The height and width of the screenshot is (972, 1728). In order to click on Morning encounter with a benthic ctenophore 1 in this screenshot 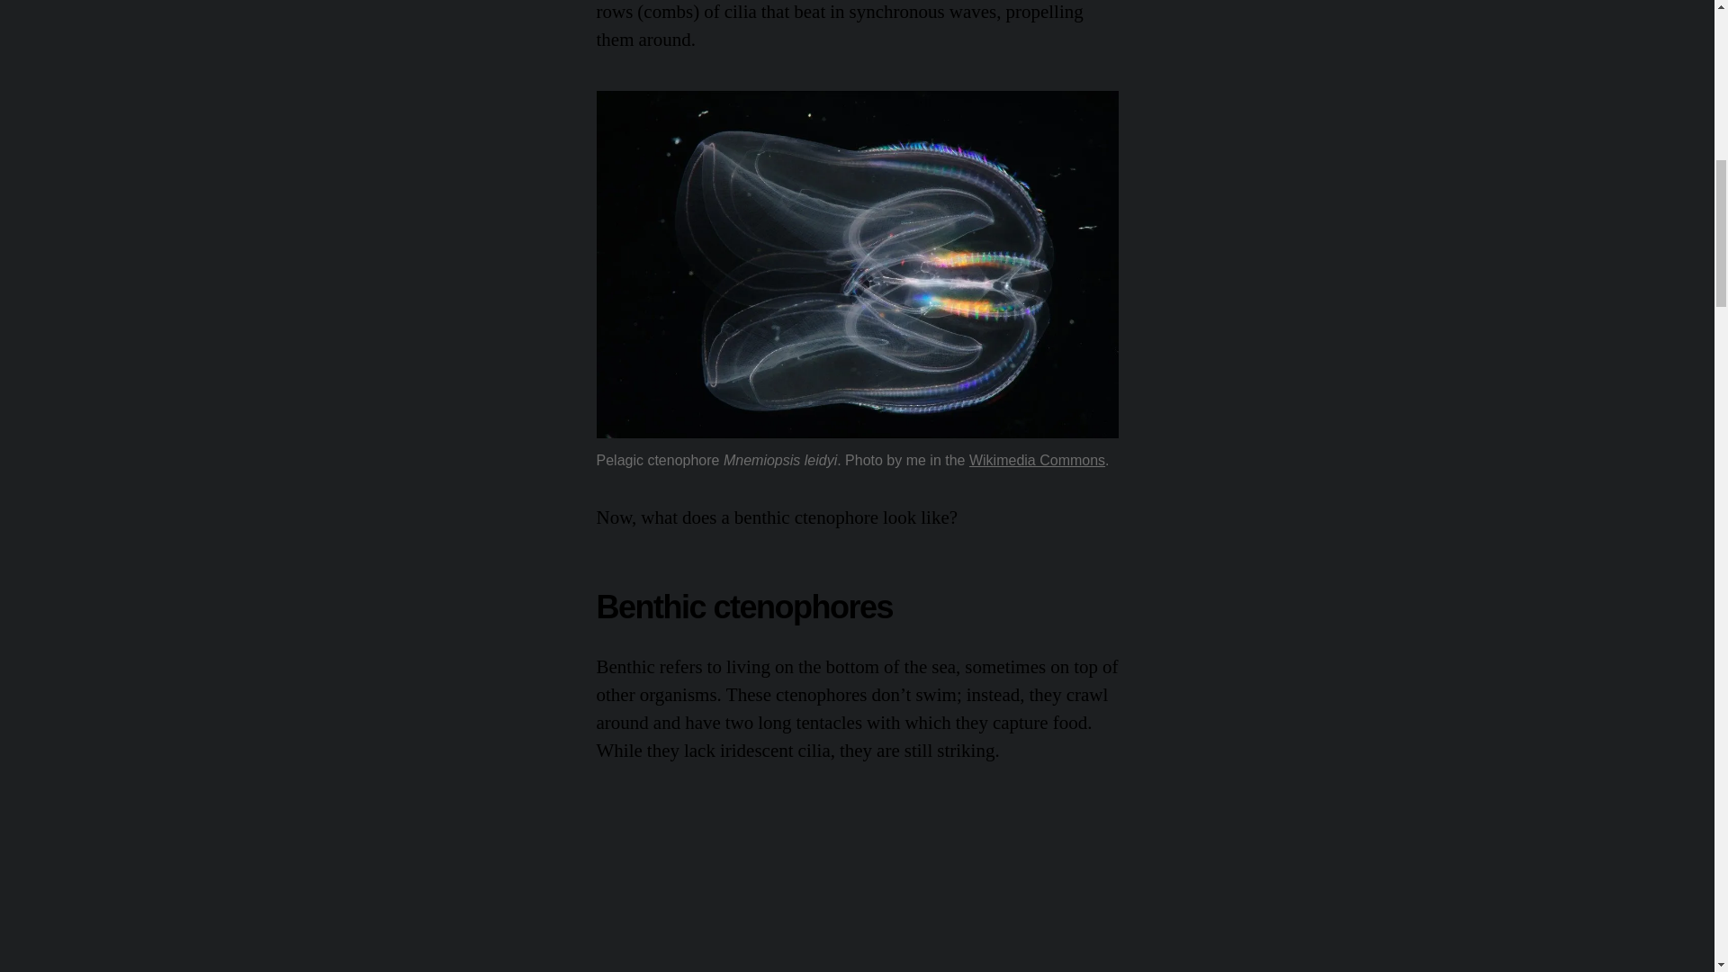, I will do `click(857, 265)`.